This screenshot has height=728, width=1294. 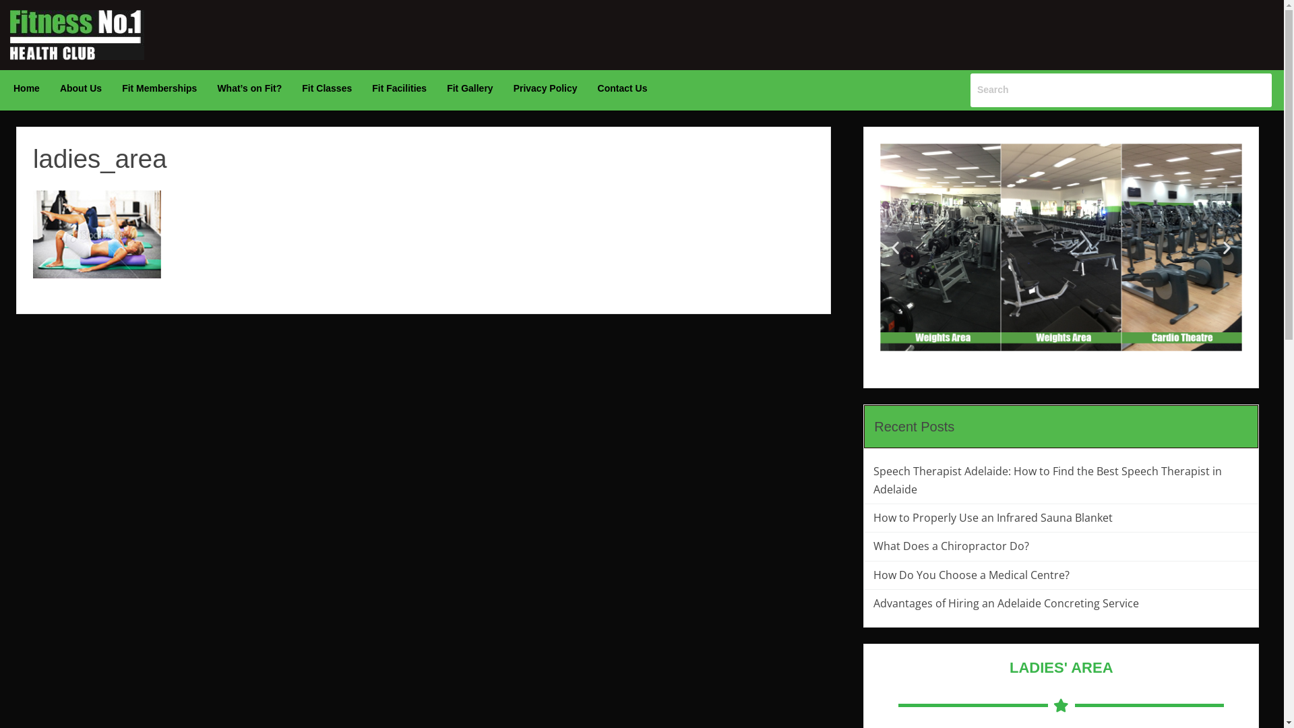 What do you see at coordinates (81, 88) in the screenshot?
I see `About Us` at bounding box center [81, 88].